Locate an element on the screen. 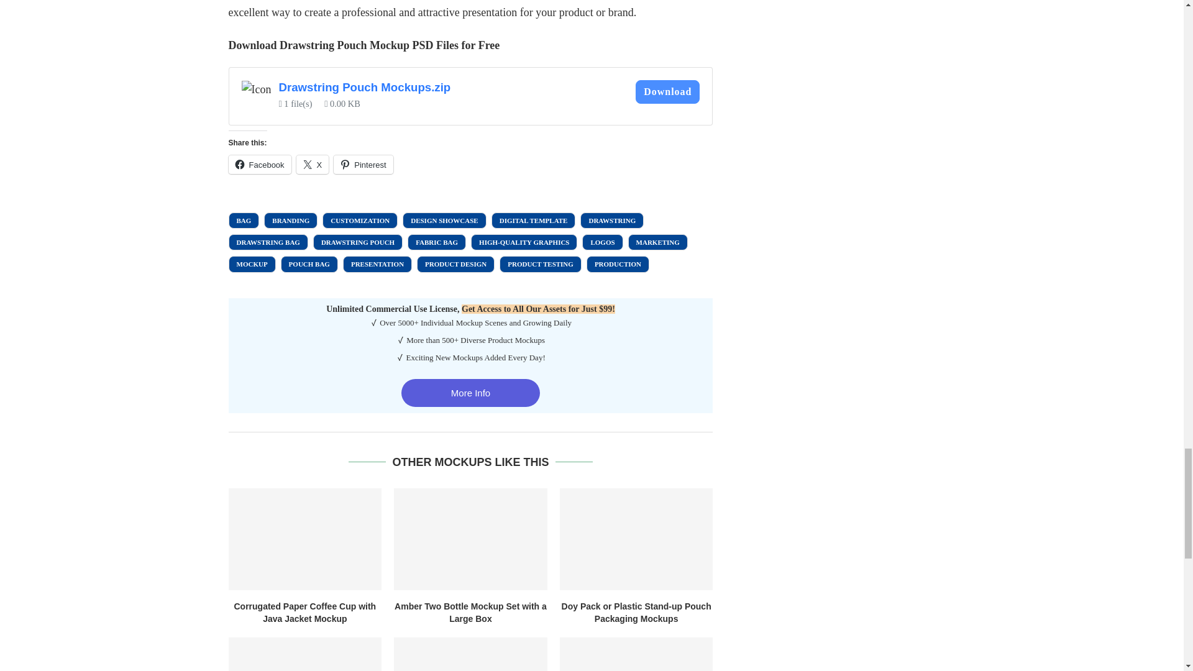  Square Craft Paper Pouch Mockups is located at coordinates (305, 654).